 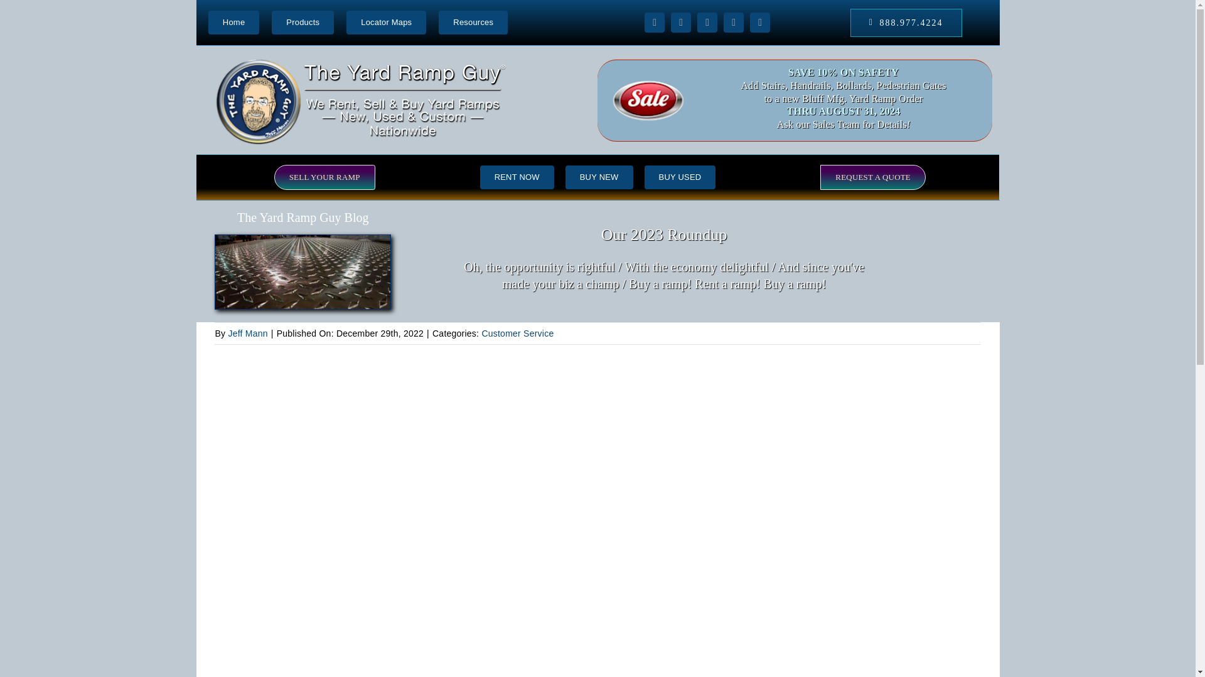 What do you see at coordinates (733, 23) in the screenshot?
I see `Email` at bounding box center [733, 23].